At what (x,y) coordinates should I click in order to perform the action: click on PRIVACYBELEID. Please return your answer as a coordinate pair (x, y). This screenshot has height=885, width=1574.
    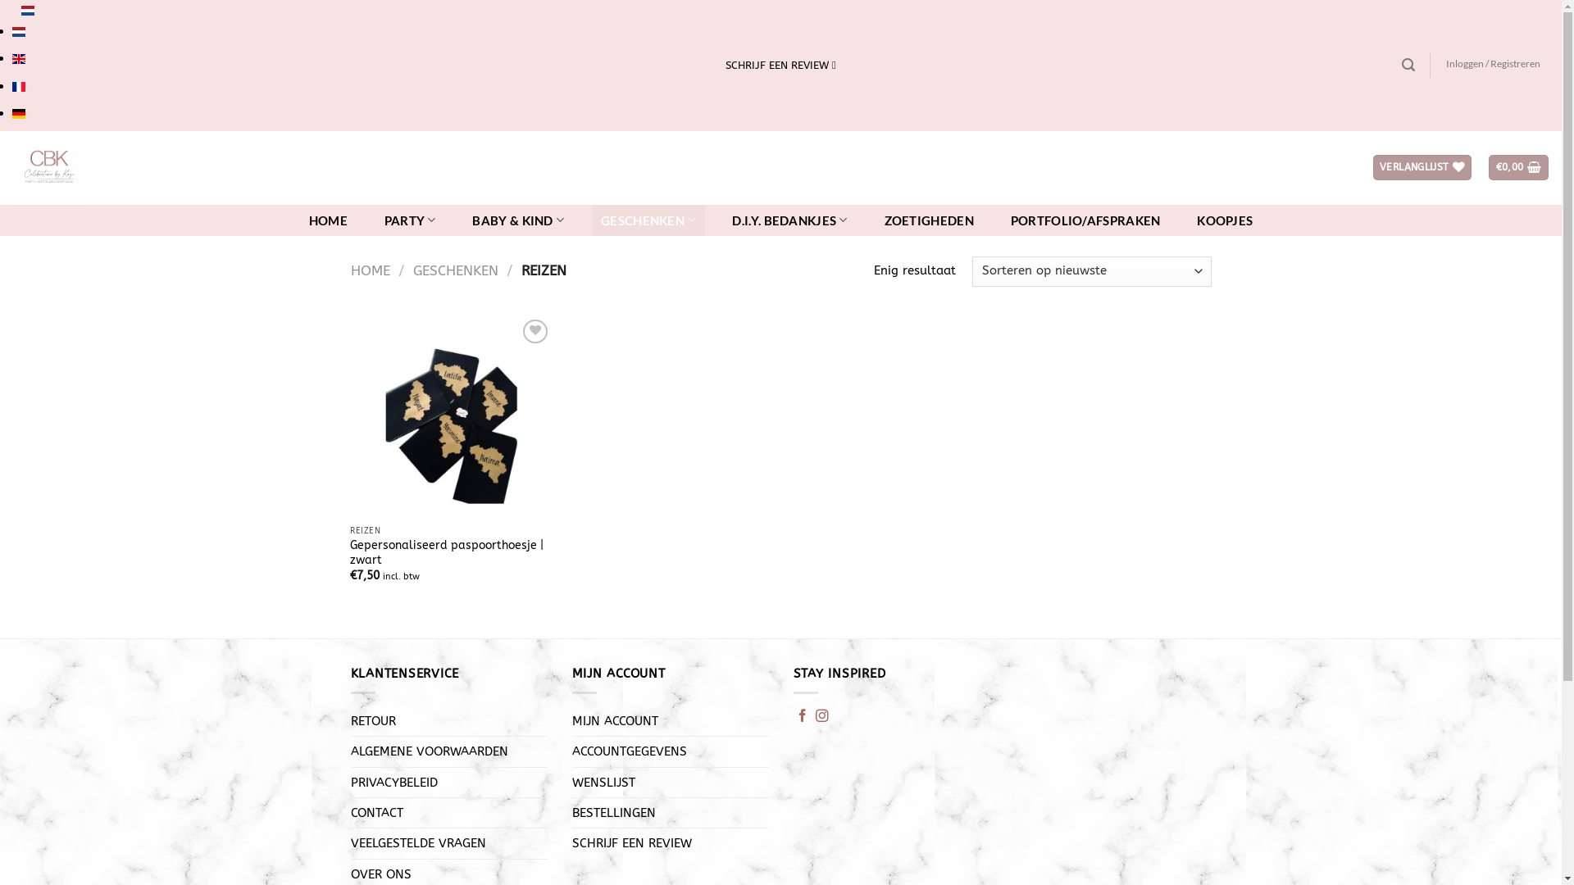
    Looking at the image, I should click on (394, 783).